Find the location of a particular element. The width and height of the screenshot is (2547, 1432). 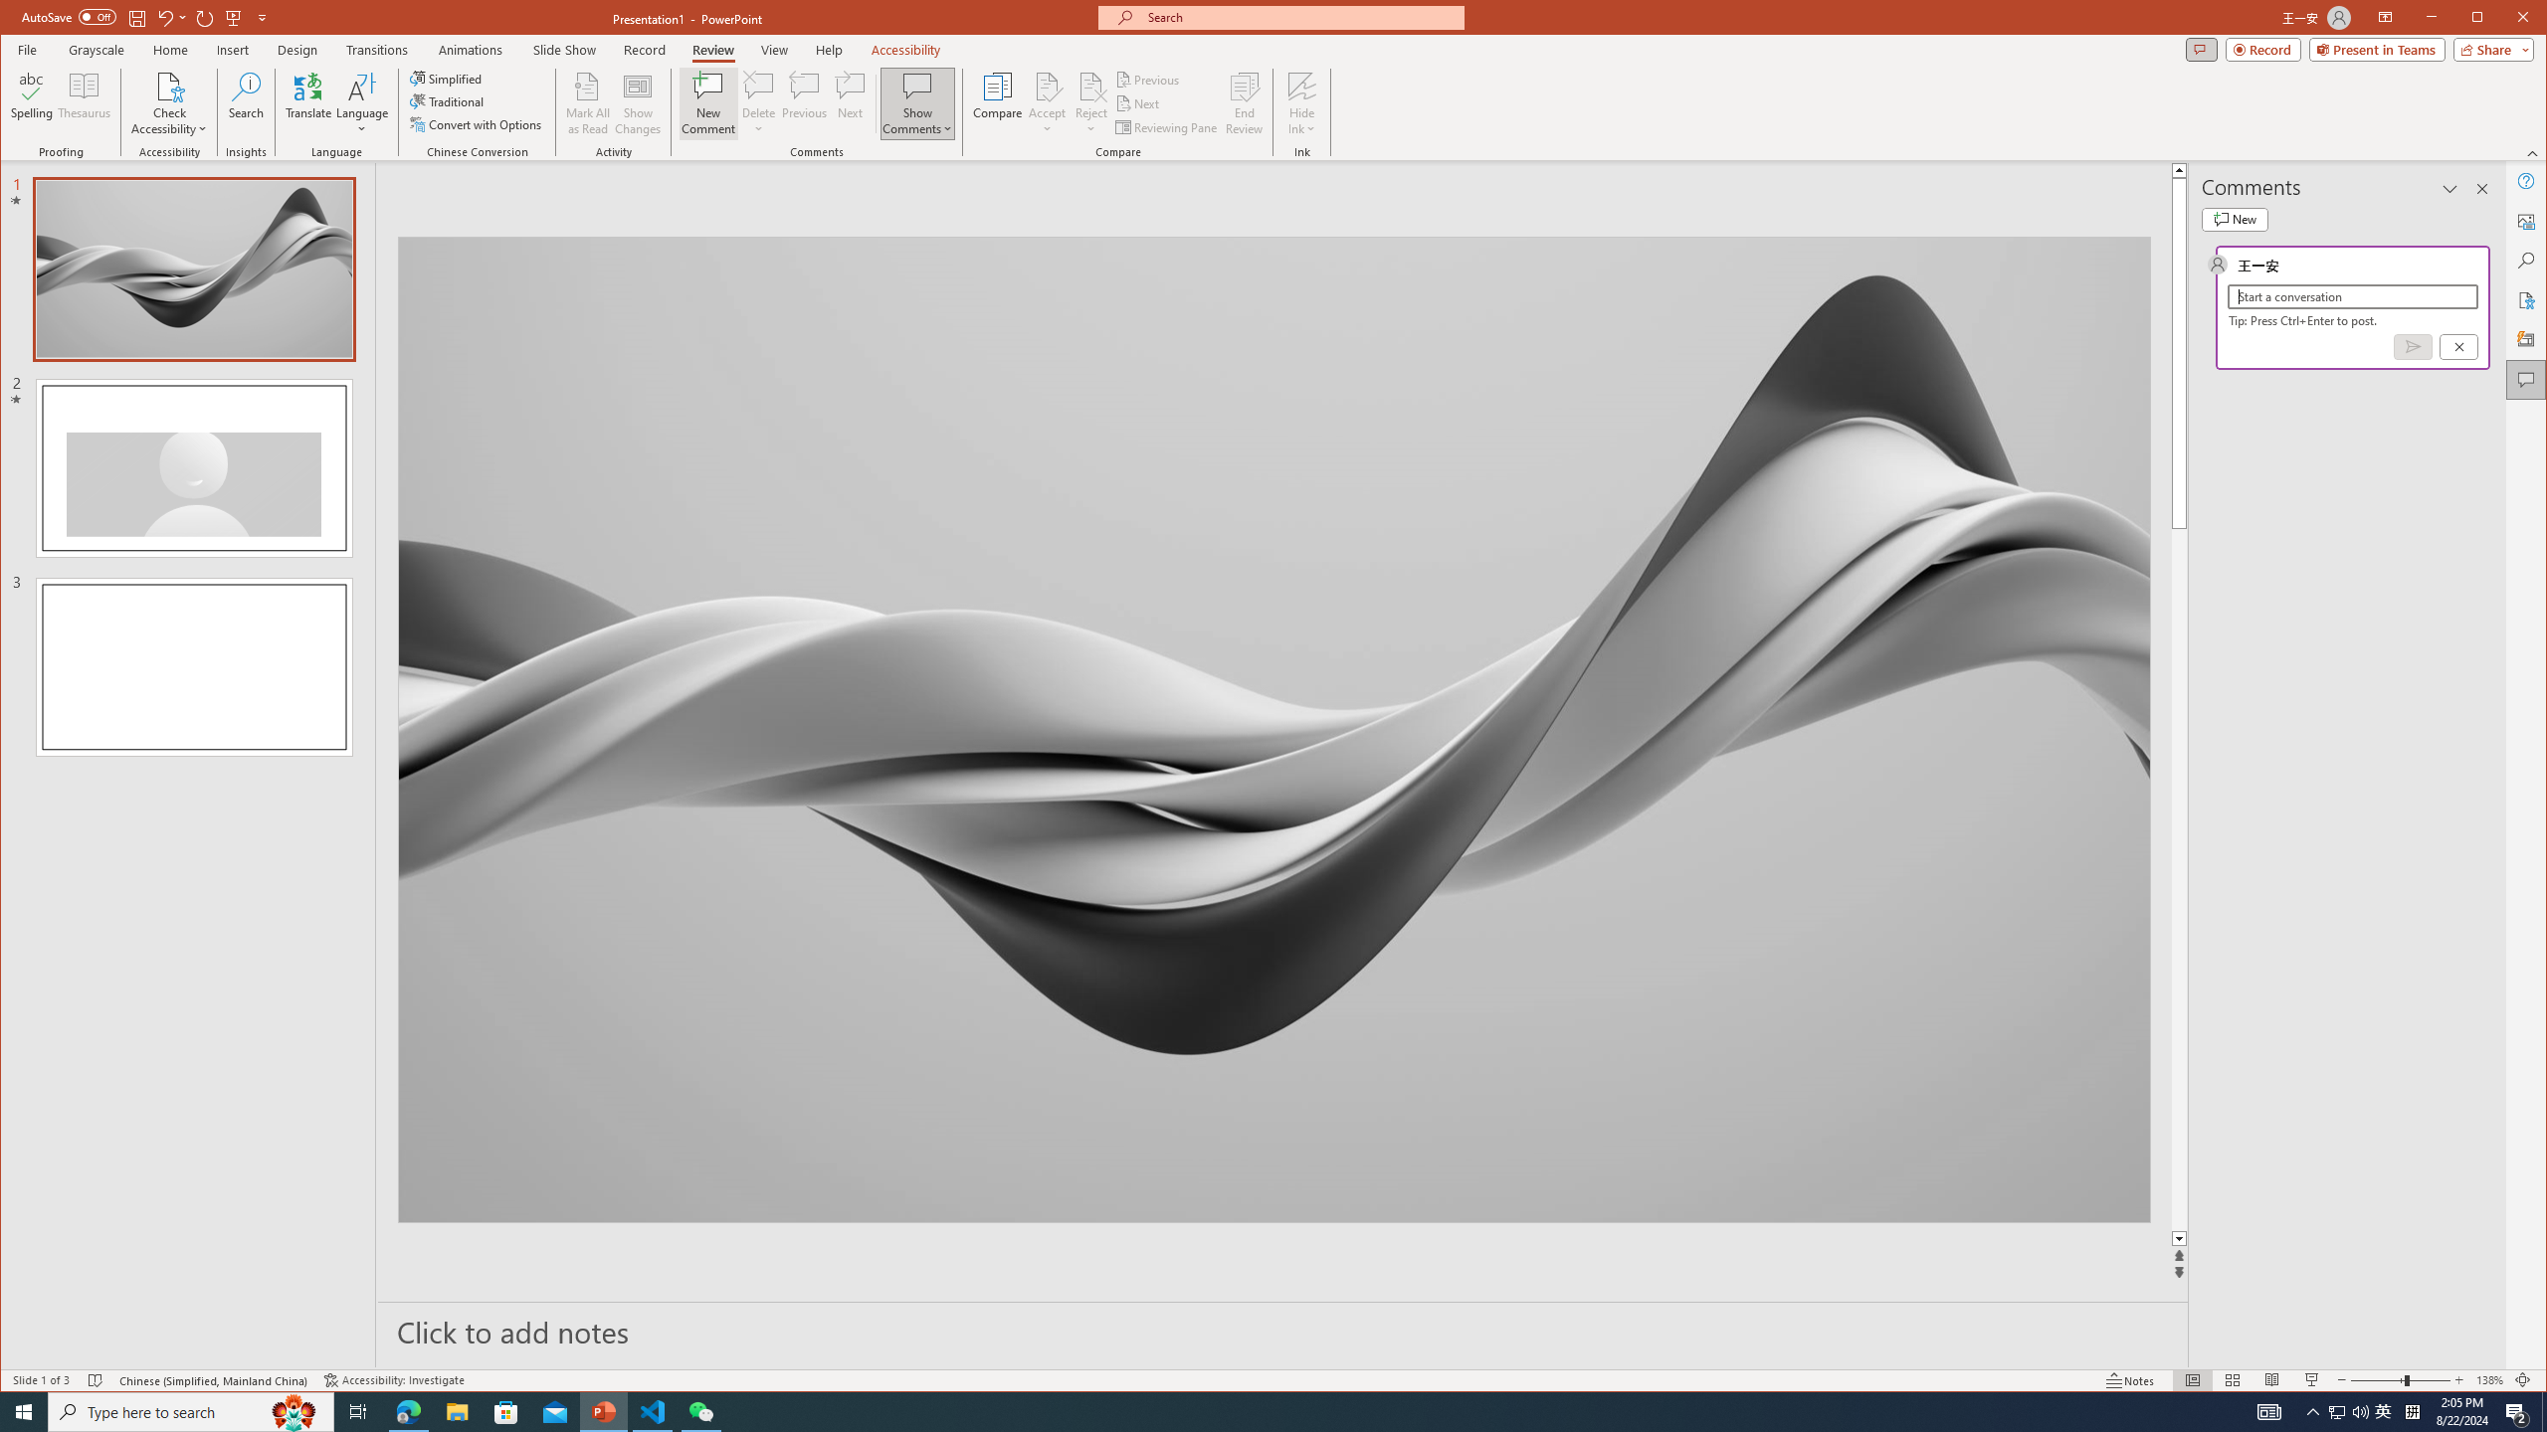

Wavy 3D art is located at coordinates (1273, 730).